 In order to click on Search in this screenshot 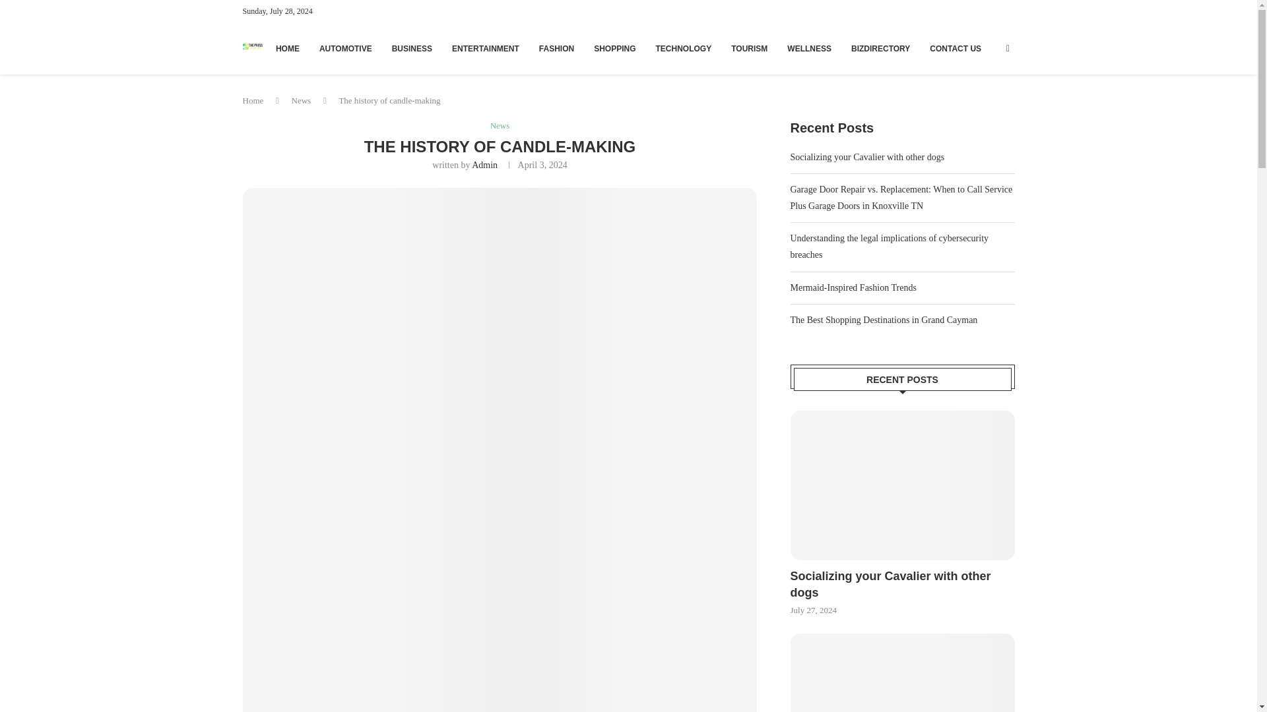, I will do `click(973, 7)`.